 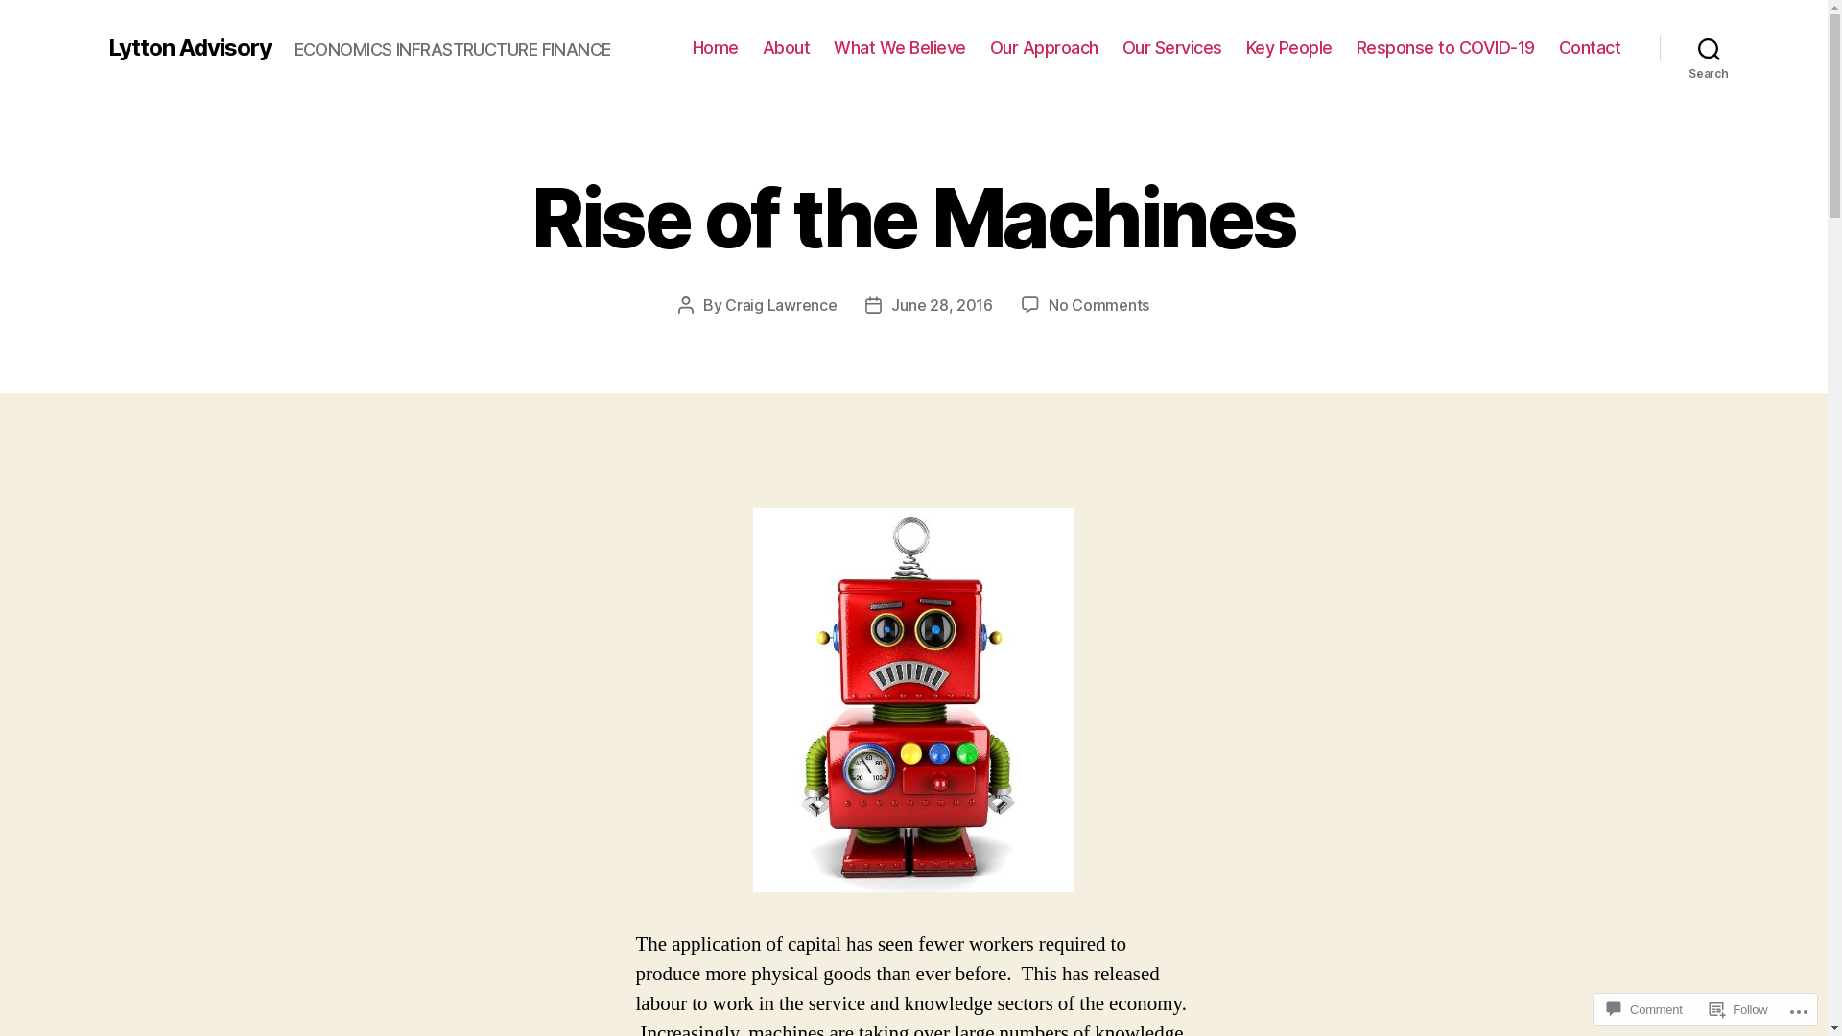 I want to click on Search, so click(x=1710, y=48).